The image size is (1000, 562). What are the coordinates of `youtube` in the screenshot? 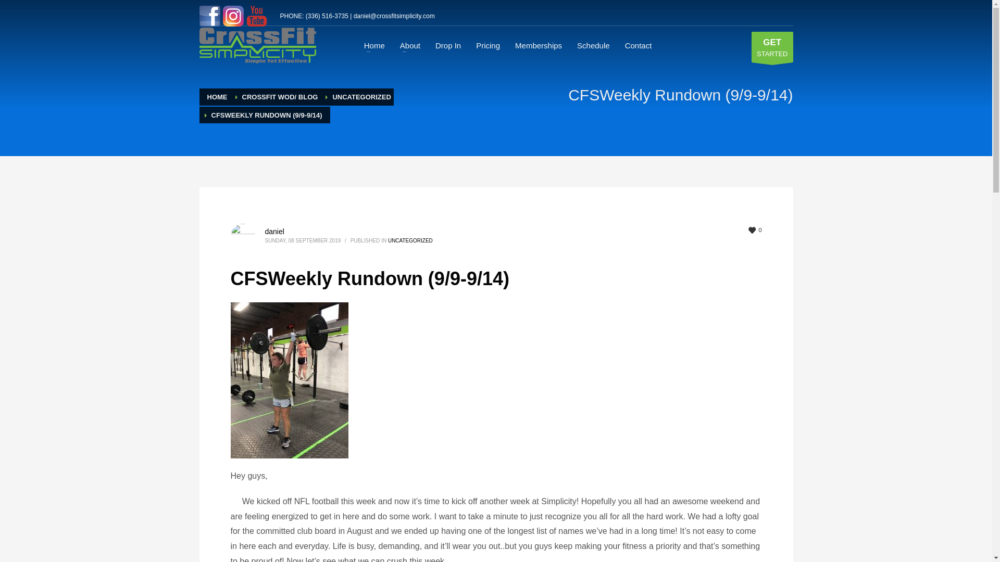 It's located at (257, 16).